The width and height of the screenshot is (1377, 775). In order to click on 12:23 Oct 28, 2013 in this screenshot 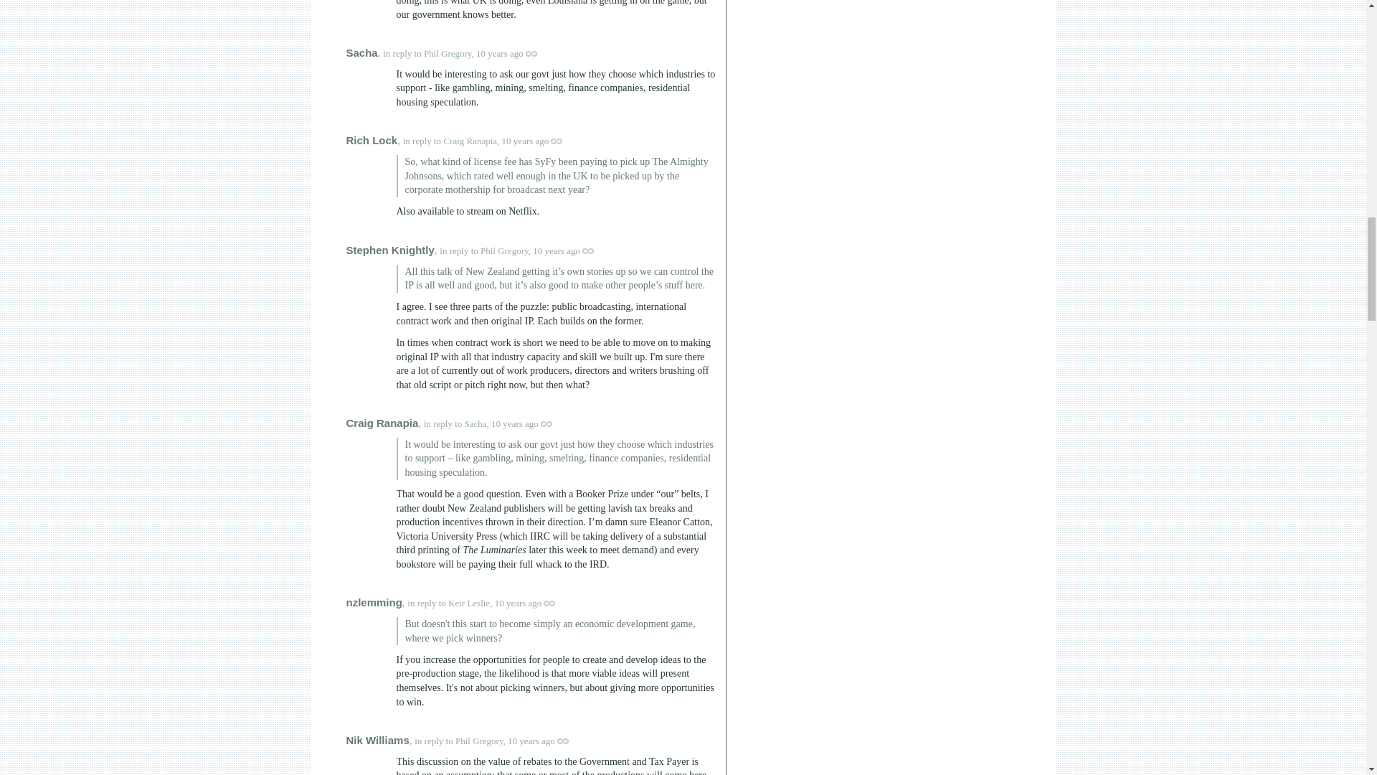, I will do `click(557, 251)`.